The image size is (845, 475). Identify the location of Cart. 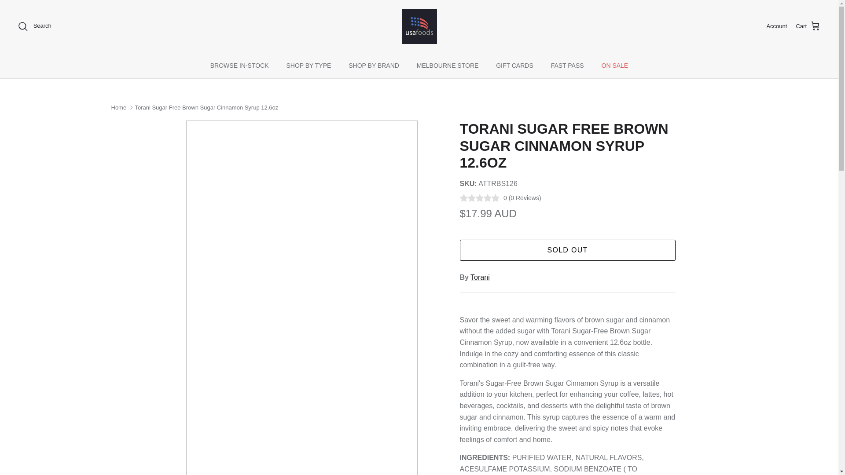
(808, 26).